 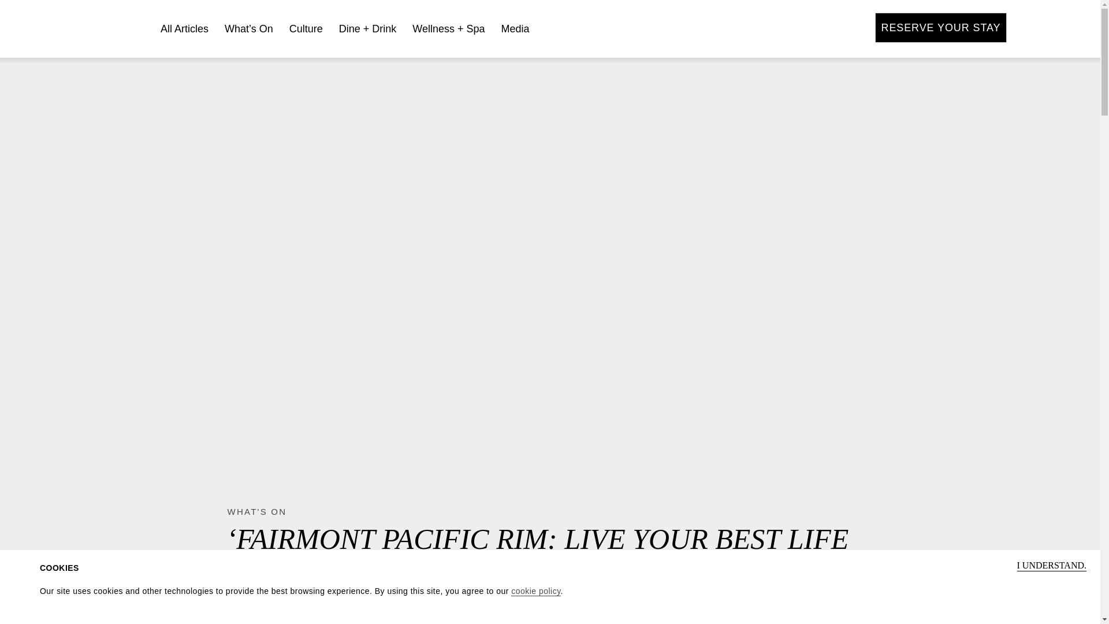 I want to click on Media, so click(x=515, y=29).